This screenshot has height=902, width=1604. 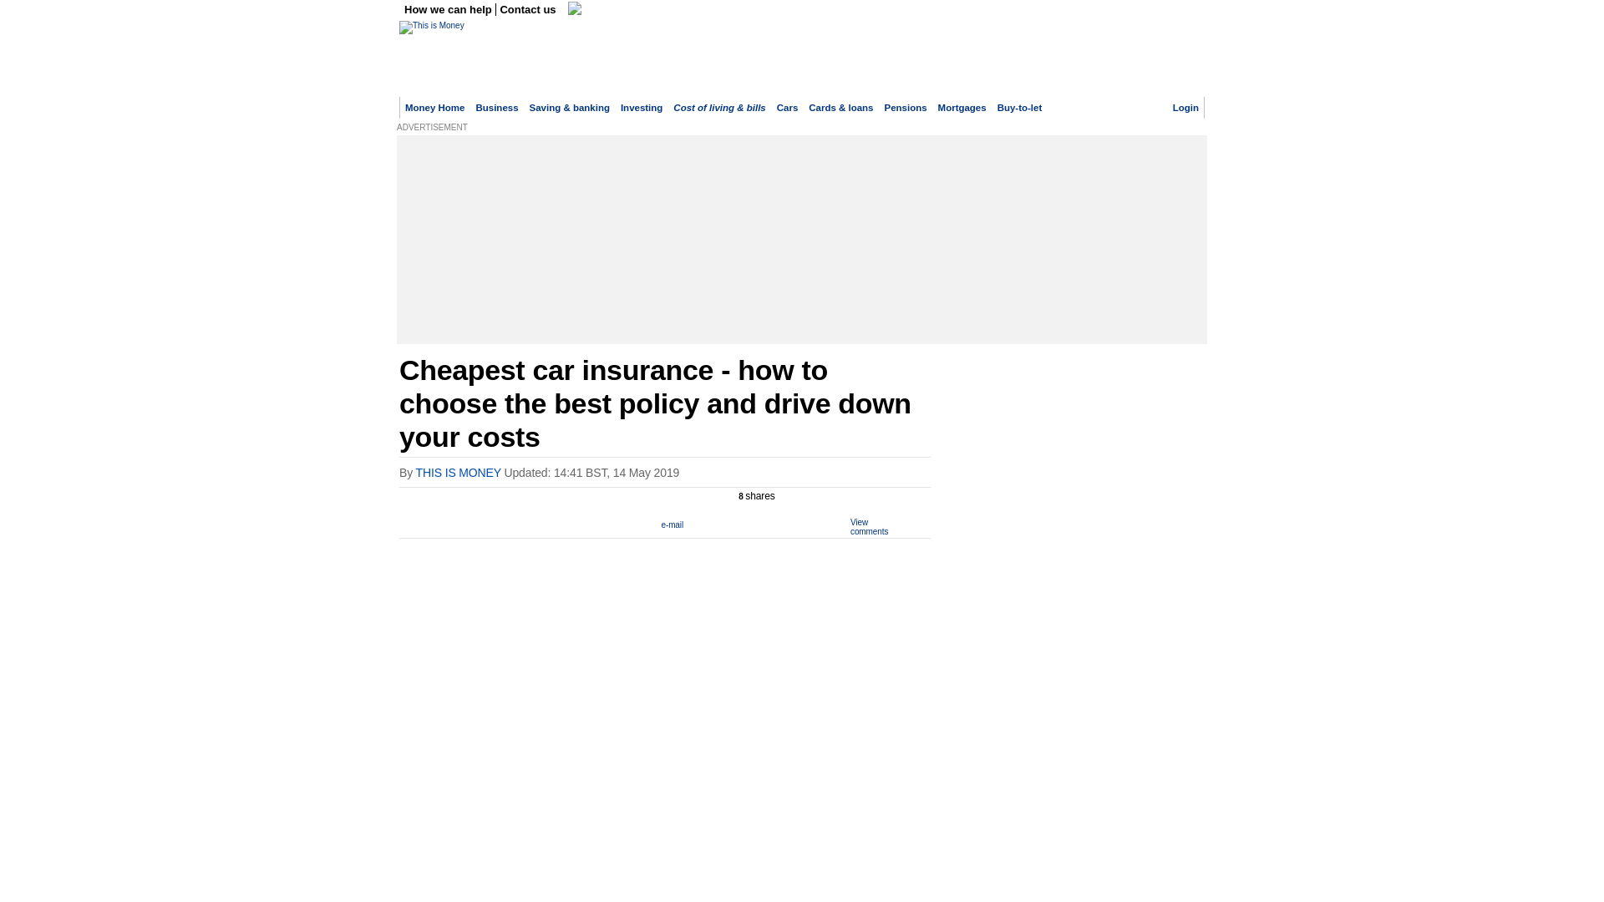 I want to click on Business, so click(x=496, y=108).